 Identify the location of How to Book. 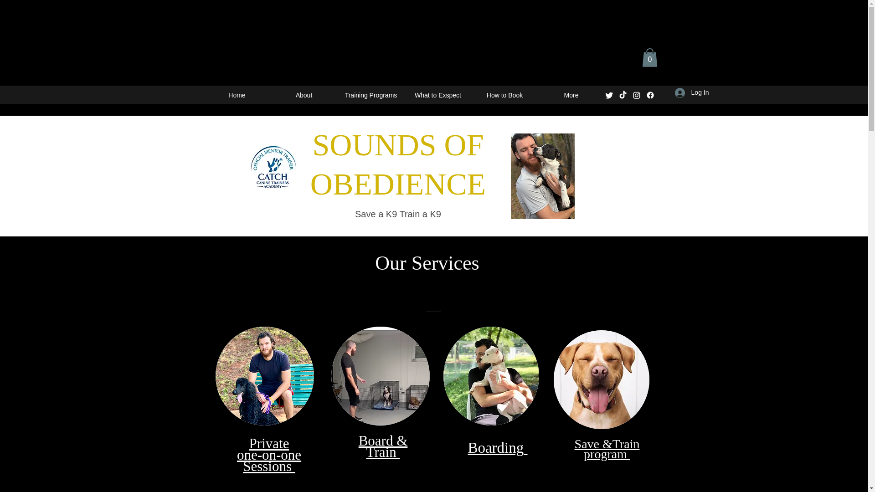
(504, 95).